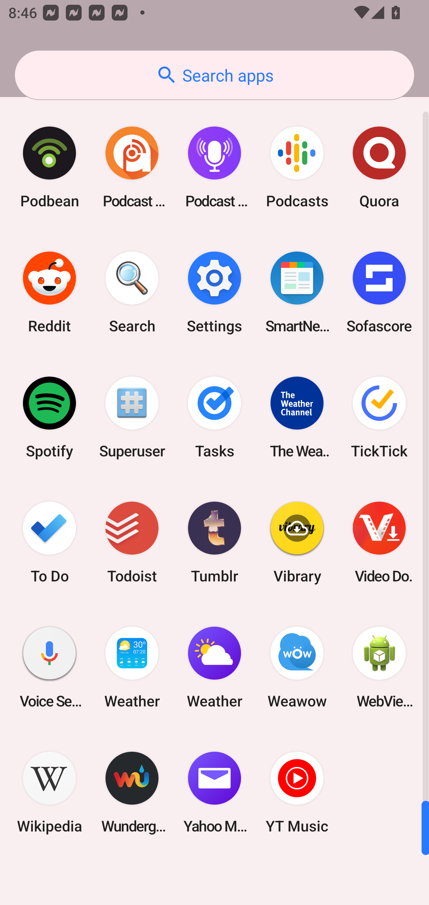 This screenshot has height=905, width=429. I want to click on Sofascore, so click(379, 292).